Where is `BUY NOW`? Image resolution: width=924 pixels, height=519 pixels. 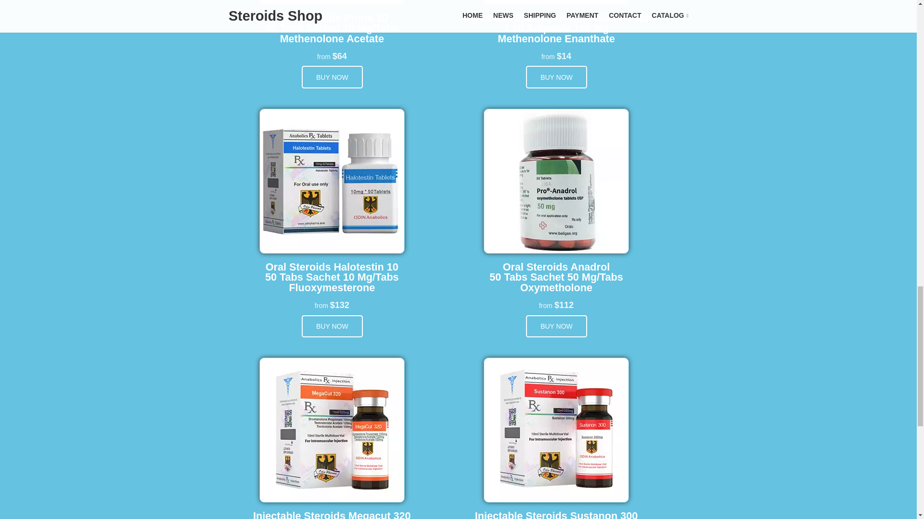 BUY NOW is located at coordinates (556, 77).